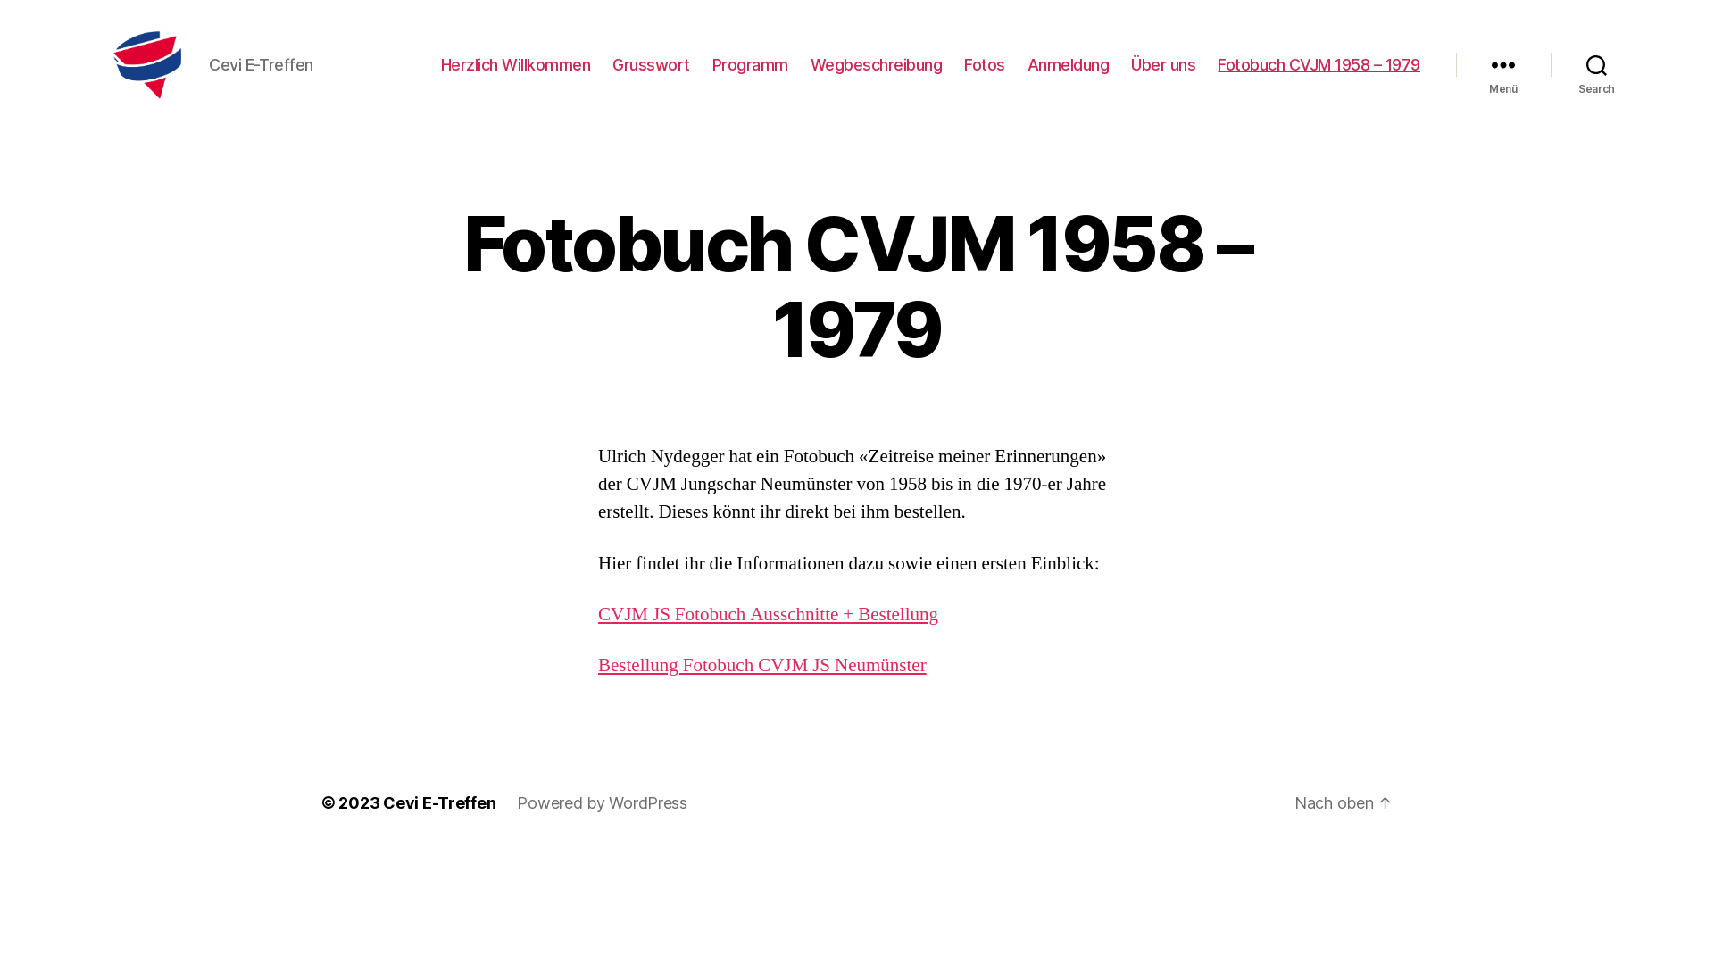 Image resolution: width=1714 pixels, height=964 pixels. Describe the element at coordinates (516, 65) in the screenshot. I see `Herzlich Willkommen` at that location.